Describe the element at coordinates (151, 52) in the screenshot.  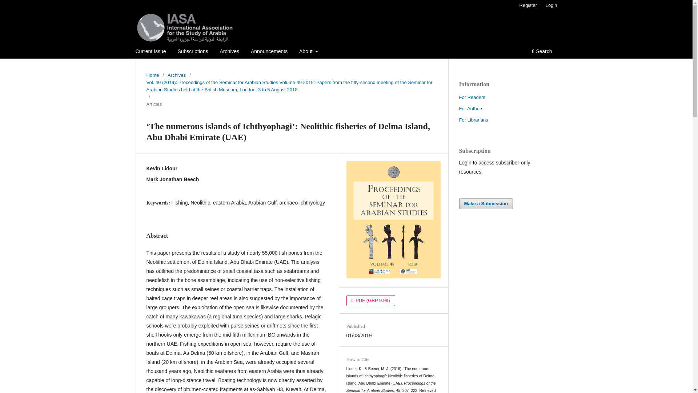
I see `Current Issue` at that location.